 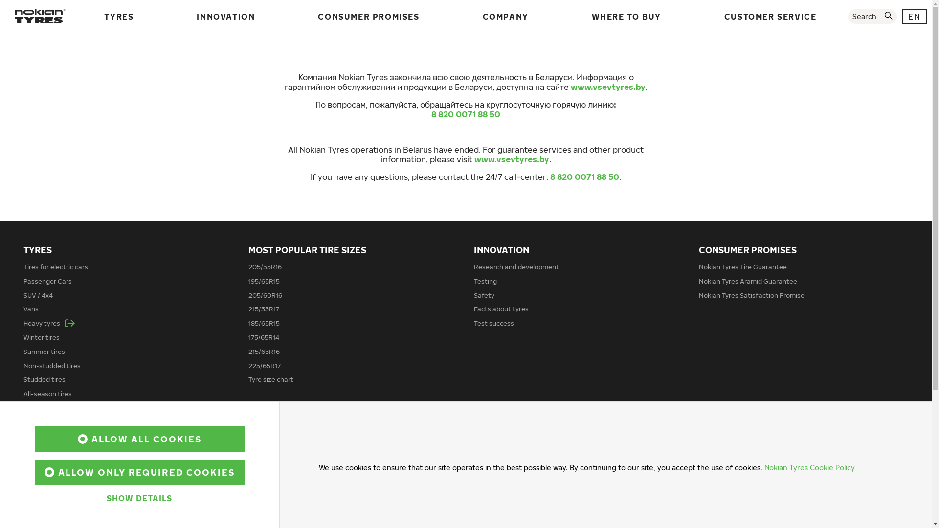 What do you see at coordinates (516, 267) in the screenshot?
I see `Research and development` at bounding box center [516, 267].